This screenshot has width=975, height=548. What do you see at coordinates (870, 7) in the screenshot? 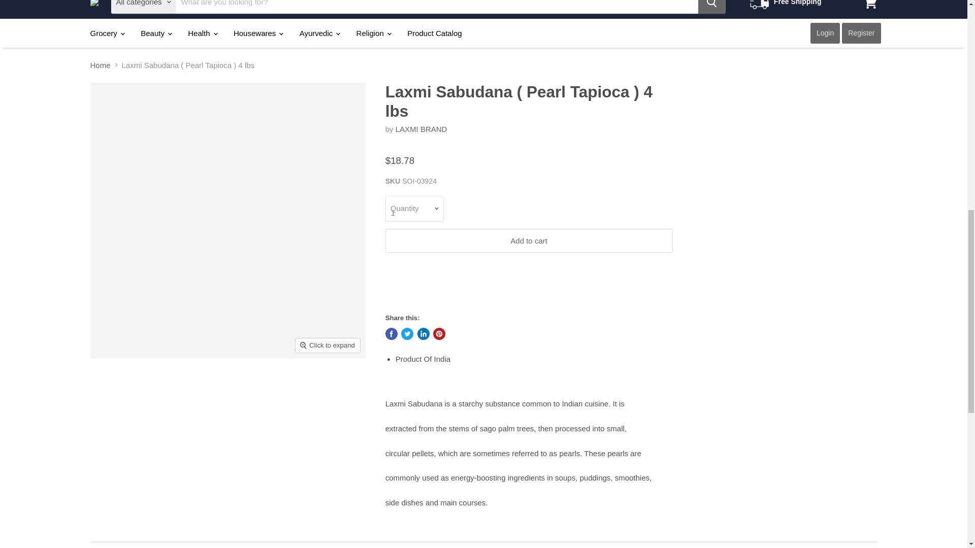
I see `View cart` at bounding box center [870, 7].